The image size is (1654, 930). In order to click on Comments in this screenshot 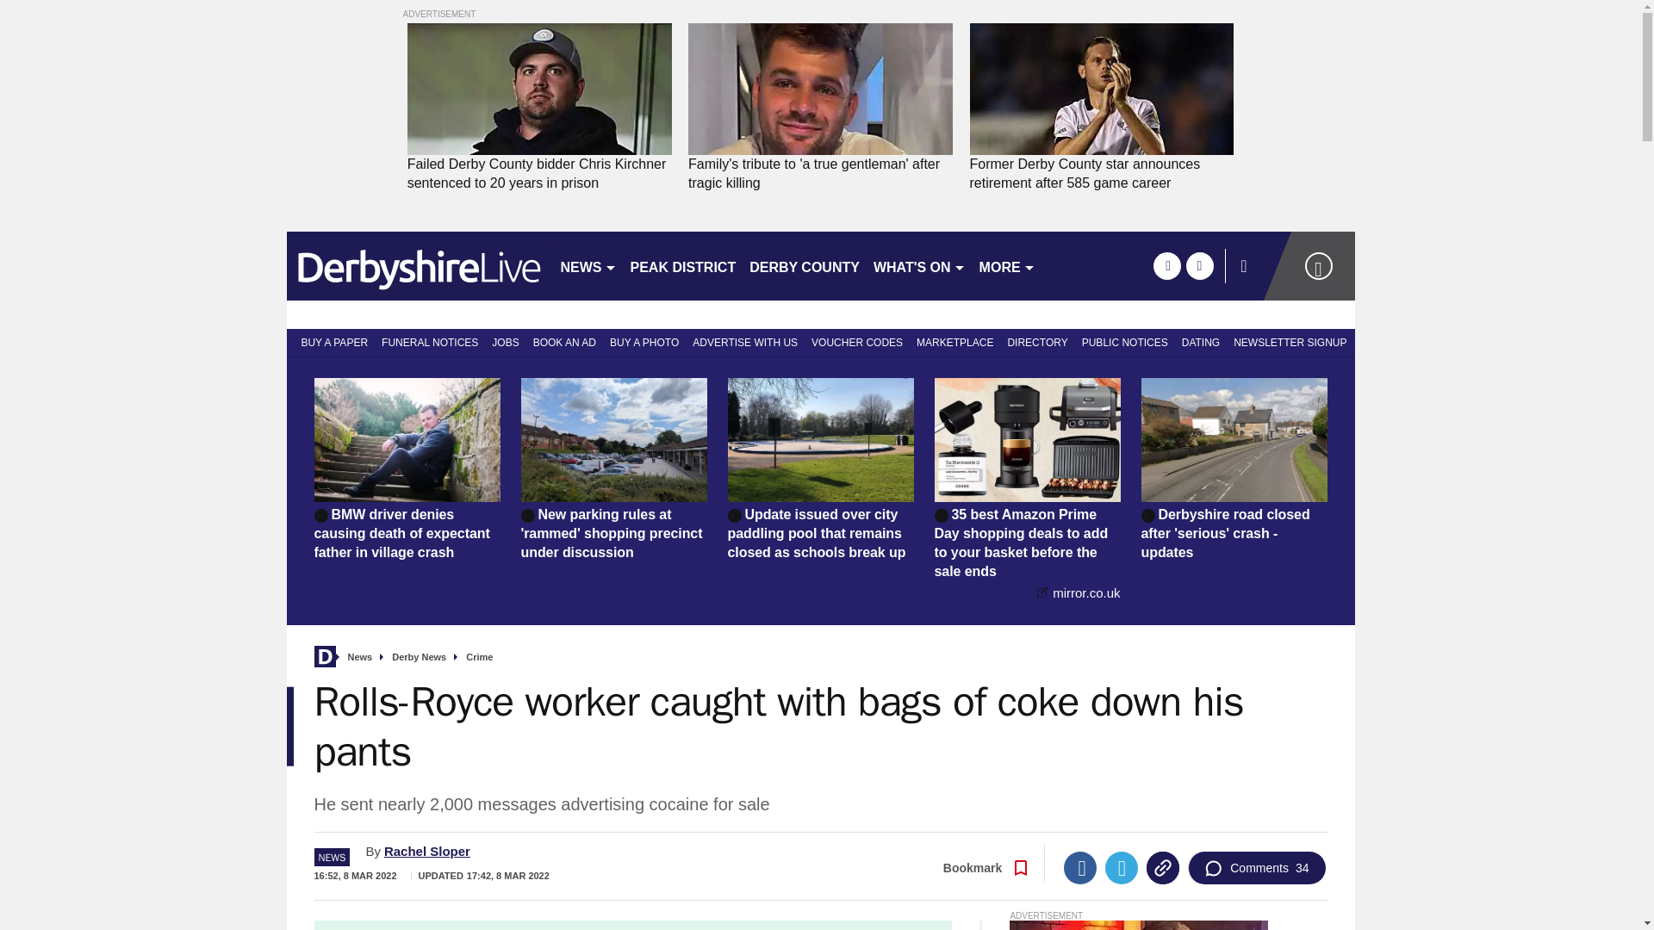, I will do `click(1256, 868)`.